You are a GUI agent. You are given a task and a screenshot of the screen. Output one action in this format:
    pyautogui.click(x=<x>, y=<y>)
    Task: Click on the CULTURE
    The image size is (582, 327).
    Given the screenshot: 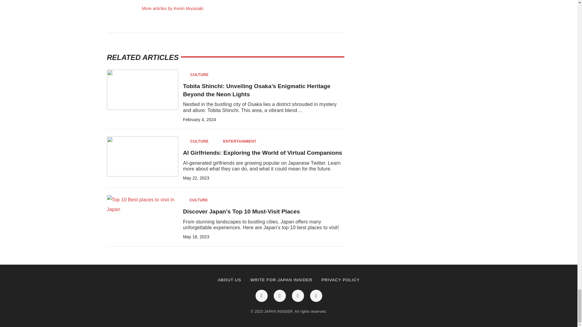 What is the action you would take?
    pyautogui.click(x=199, y=142)
    